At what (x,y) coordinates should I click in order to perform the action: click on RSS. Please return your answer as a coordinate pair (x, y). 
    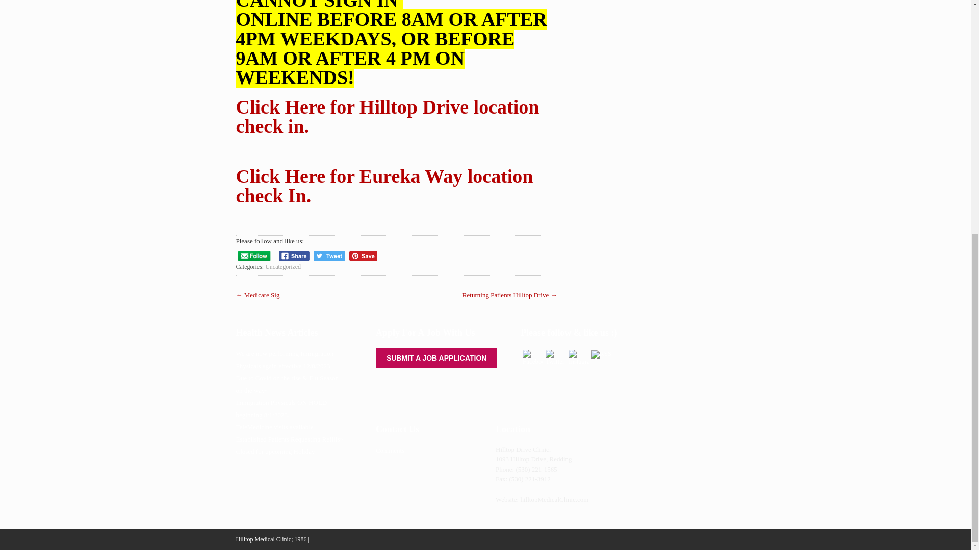
    Looking at the image, I should click on (601, 353).